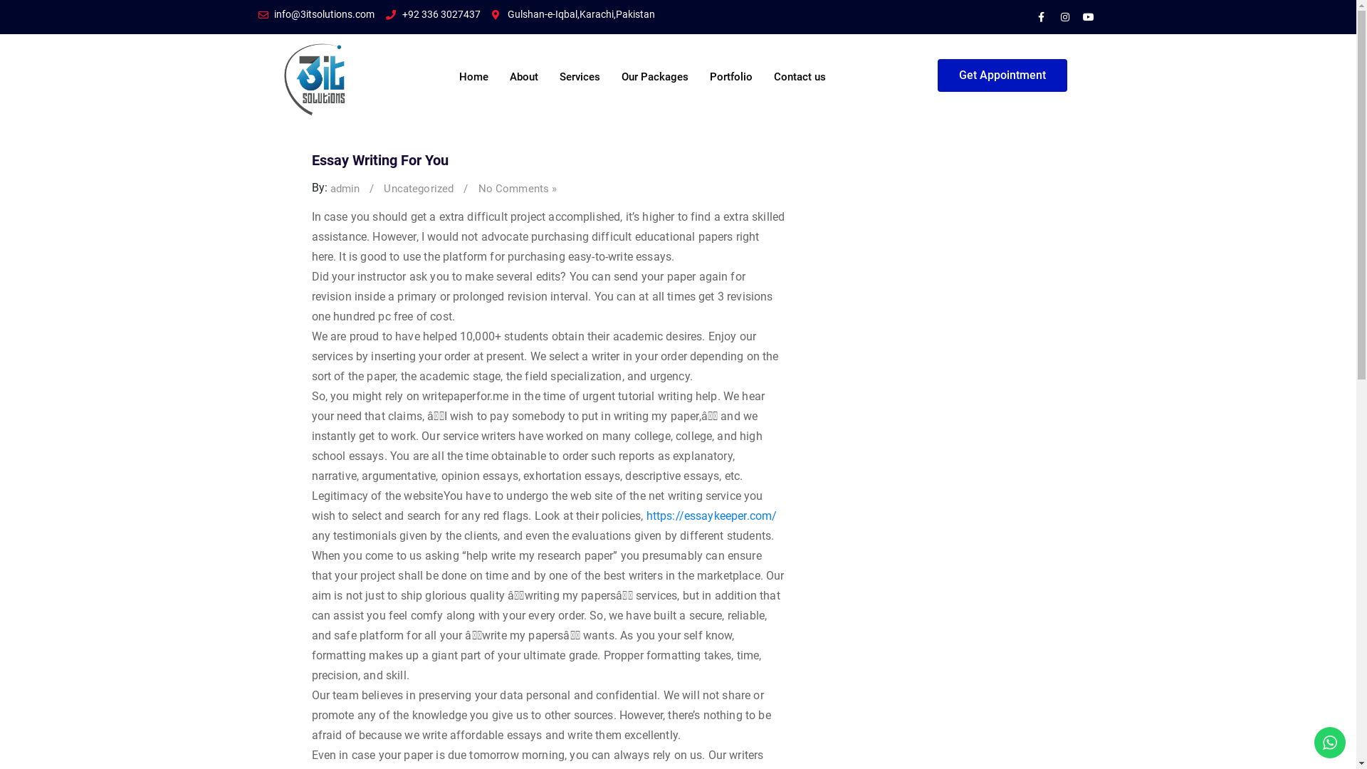 The height and width of the screenshot is (769, 1367). I want to click on +92 336 3027437, so click(433, 14).